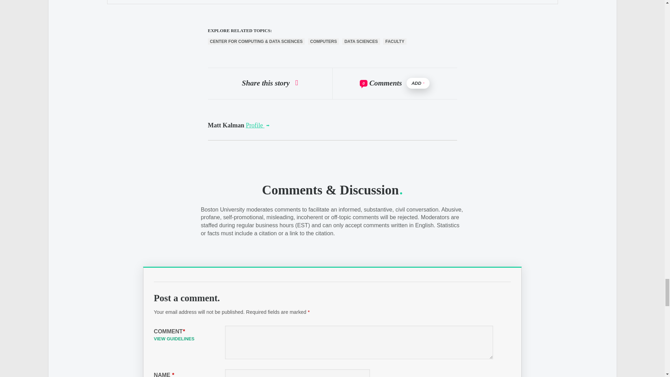  I want to click on DATA SCIENCES, so click(361, 42).